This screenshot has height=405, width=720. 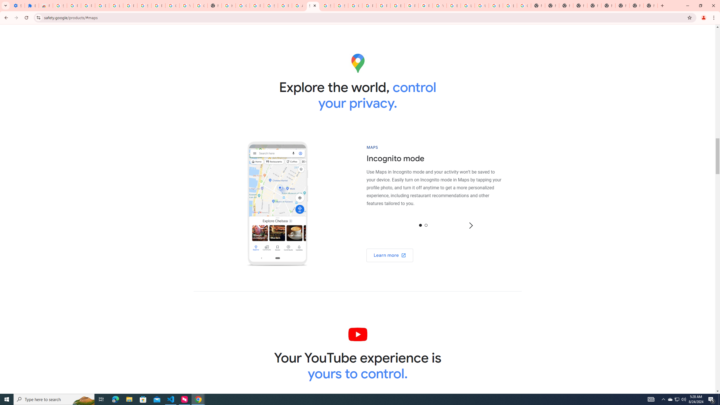 What do you see at coordinates (341, 6) in the screenshot?
I see `Sign in - Google Accounts` at bounding box center [341, 6].